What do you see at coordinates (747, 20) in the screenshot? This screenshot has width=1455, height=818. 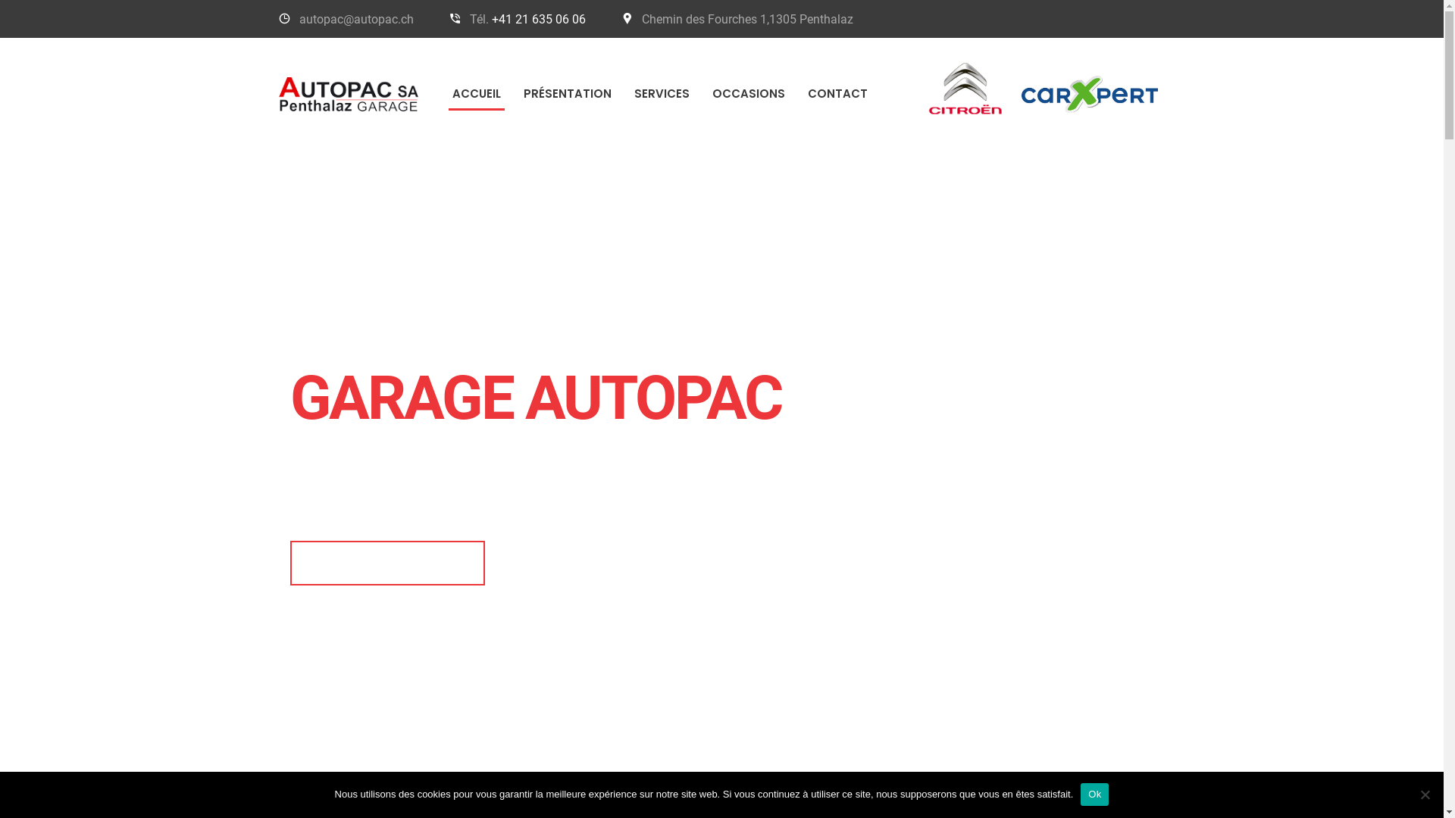 I see `Chemin des Fourches 1,1305 Penthalaz` at bounding box center [747, 20].